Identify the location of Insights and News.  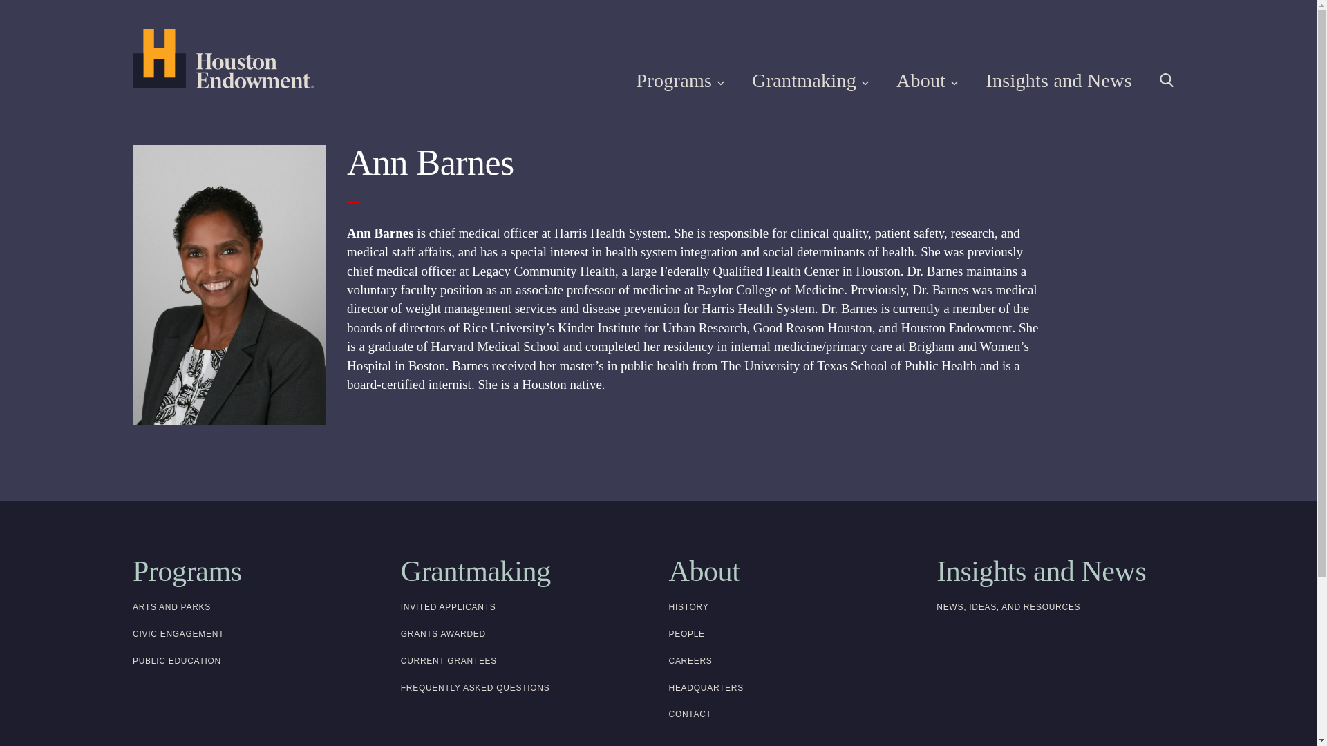
(1060, 571).